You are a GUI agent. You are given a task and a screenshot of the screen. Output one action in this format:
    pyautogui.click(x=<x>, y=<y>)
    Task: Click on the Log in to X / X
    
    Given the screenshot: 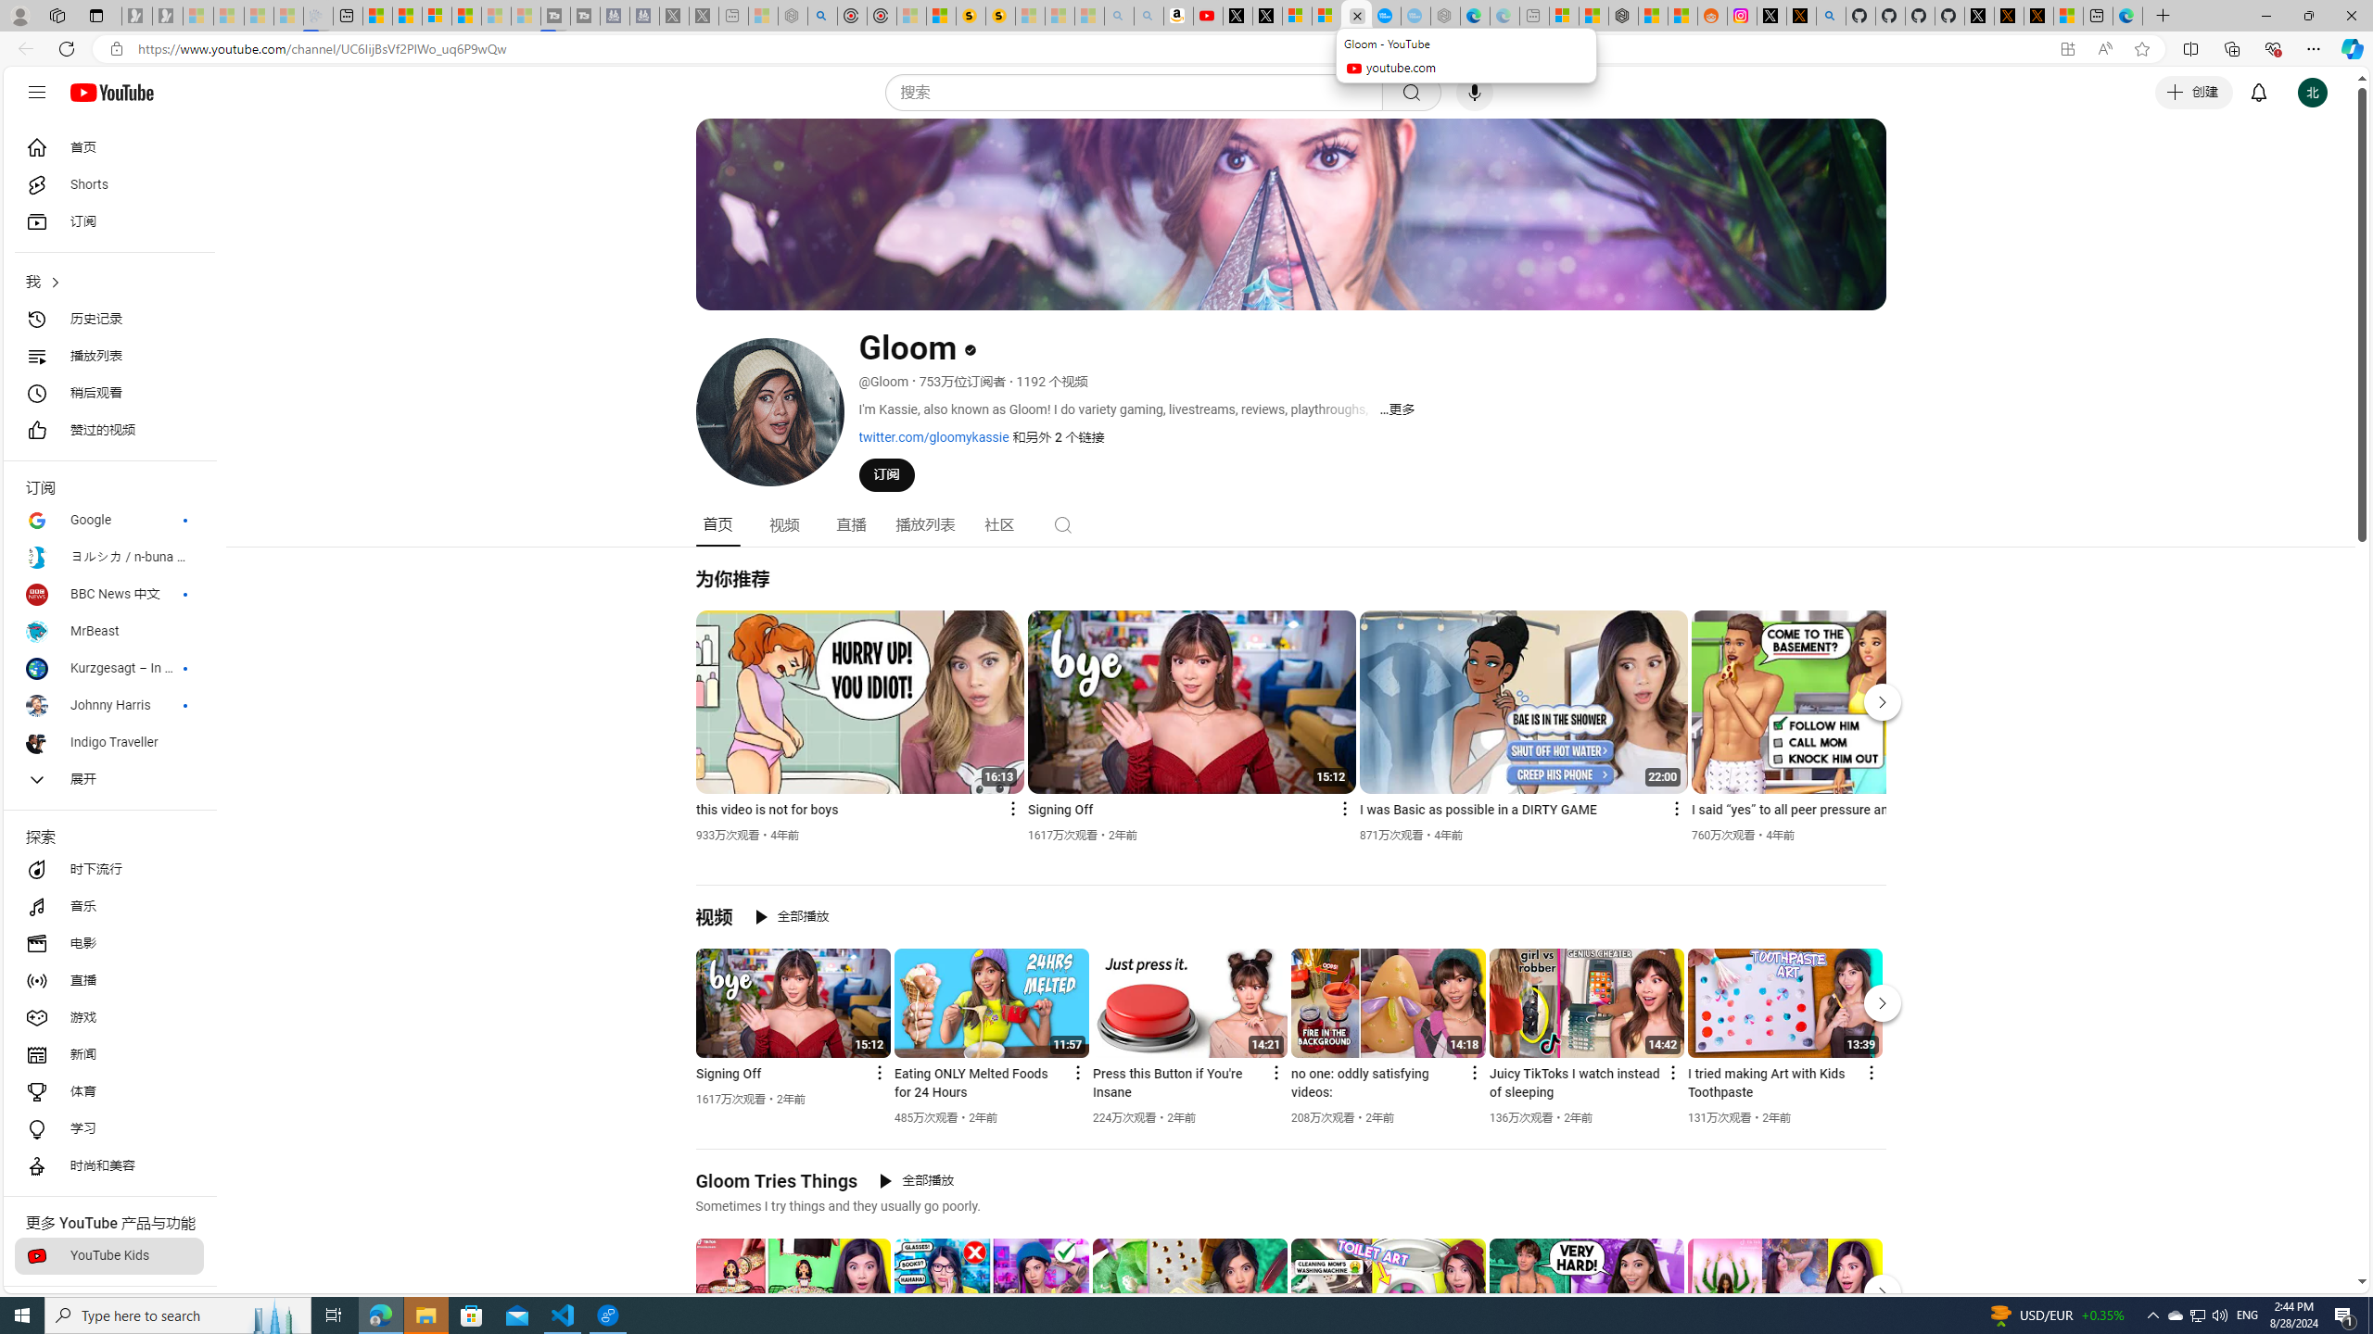 What is the action you would take?
    pyautogui.click(x=1770, y=16)
    